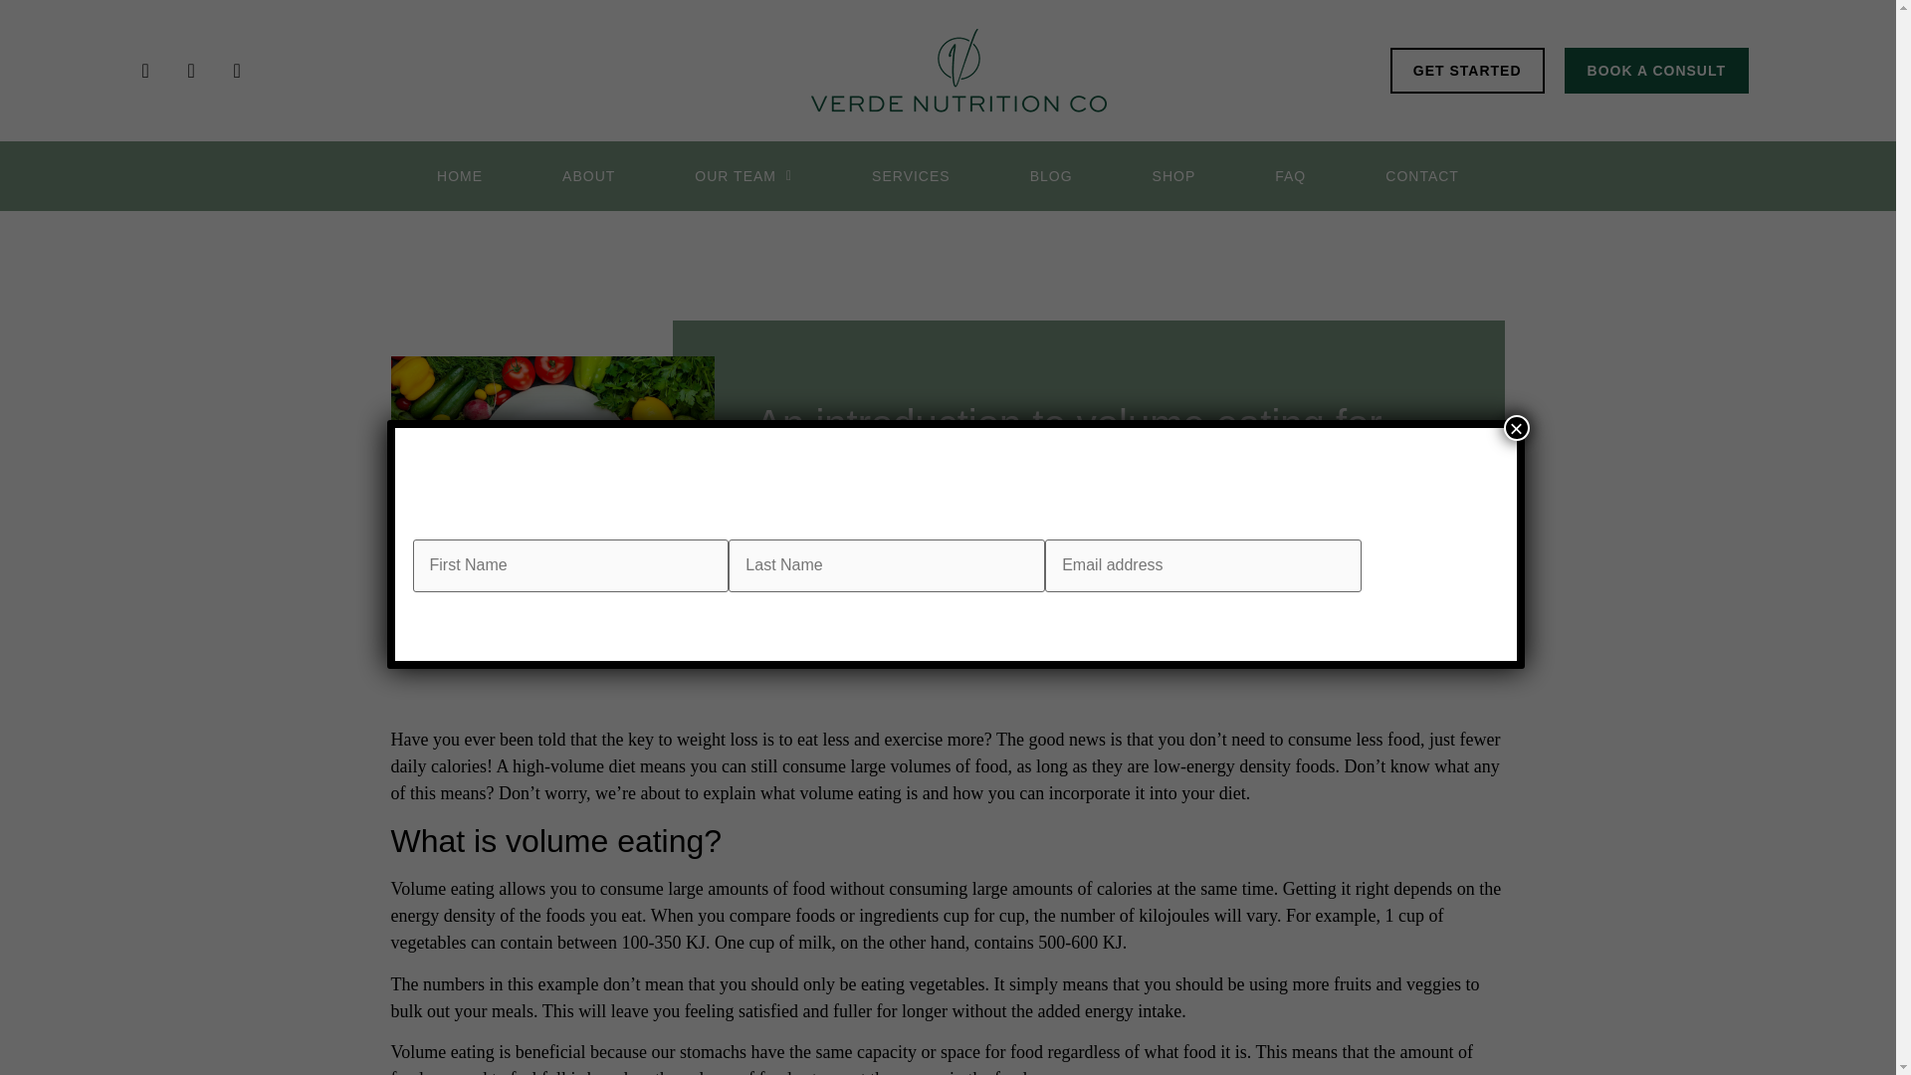  What do you see at coordinates (1422, 176) in the screenshot?
I see `CONTACT` at bounding box center [1422, 176].